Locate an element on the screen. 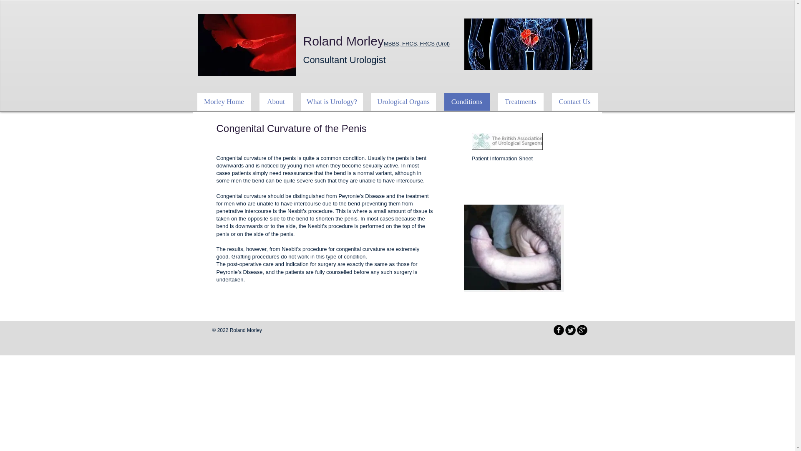 Image resolution: width=801 pixels, height=451 pixels. Urological Organs is located at coordinates (466, 101).